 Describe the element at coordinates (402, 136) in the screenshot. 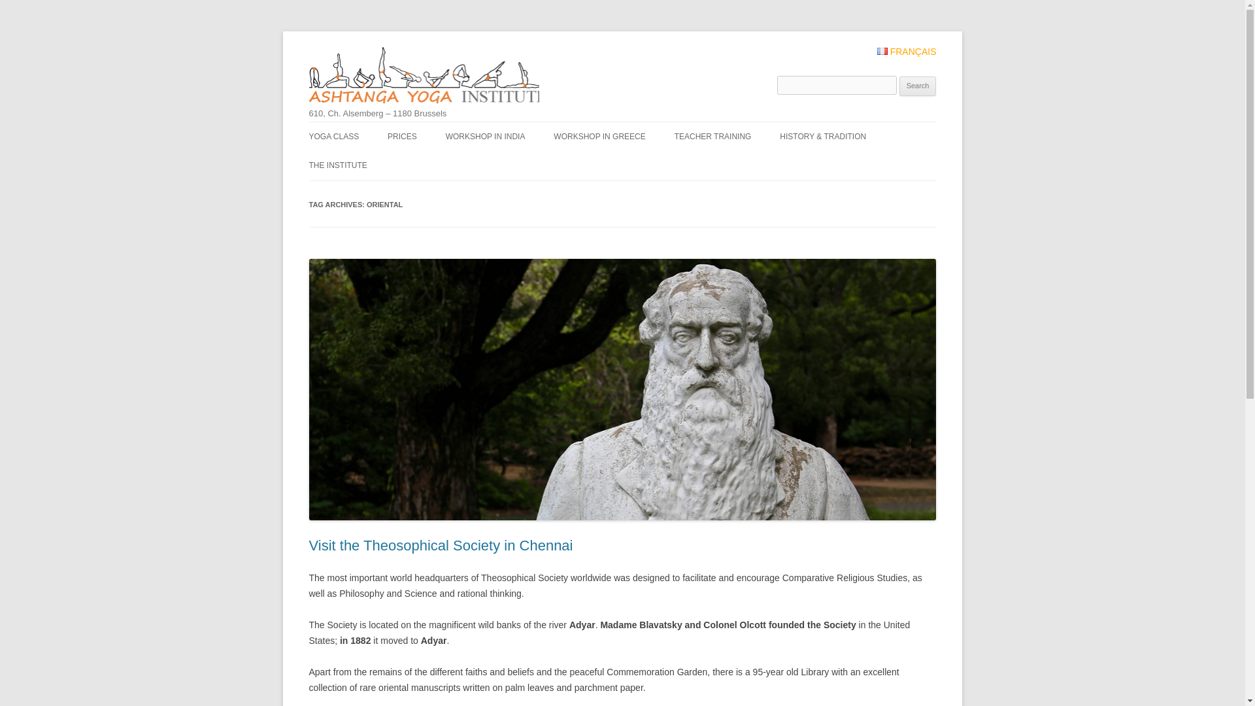

I see `Prices for the lessons Ashtanga Yoga Institute` at that location.